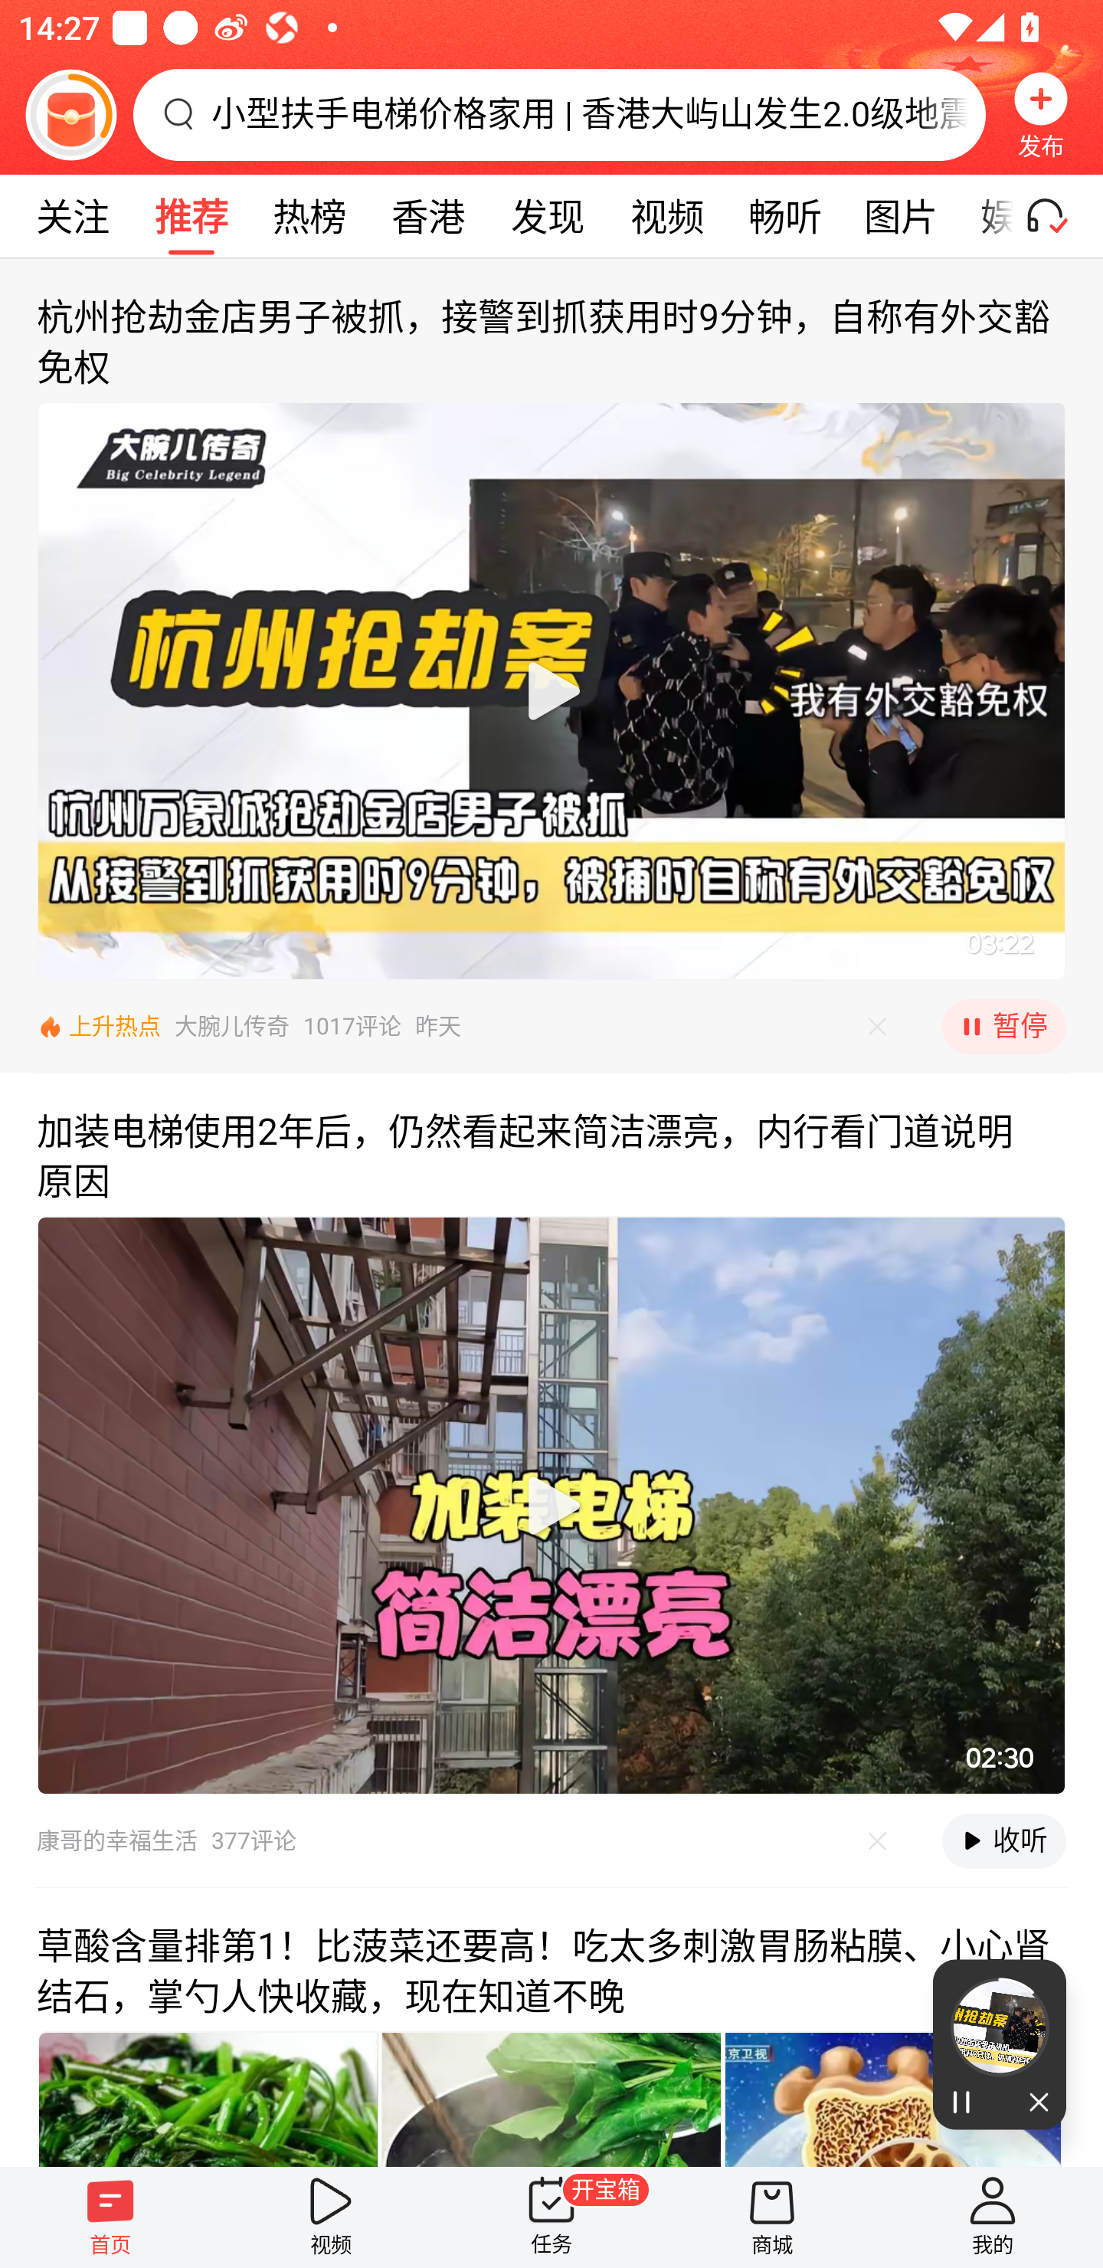 Image resolution: width=1103 pixels, height=2268 pixels. I want to click on 当前进度 12%, so click(1000, 2027).